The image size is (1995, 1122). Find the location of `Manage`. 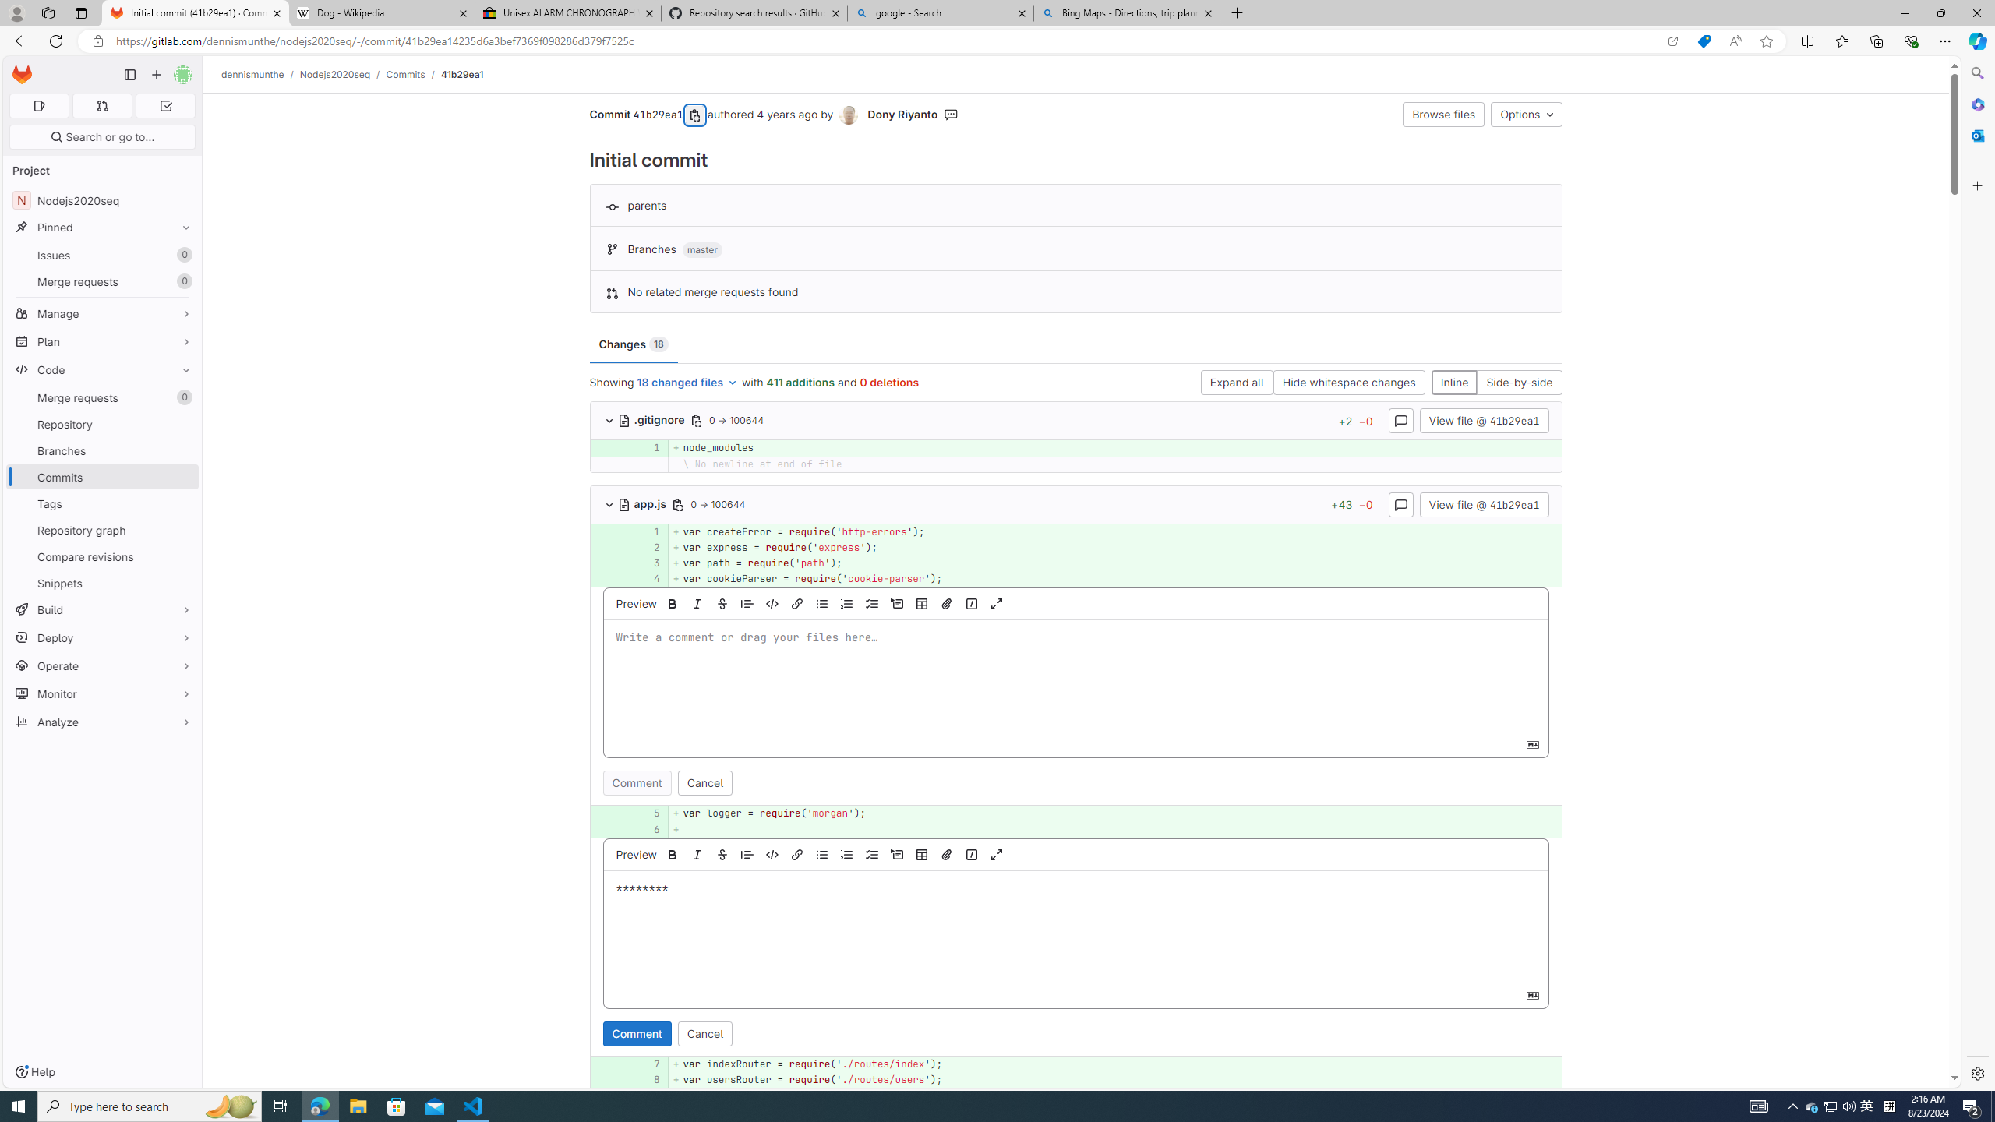

Manage is located at coordinates (103, 313).